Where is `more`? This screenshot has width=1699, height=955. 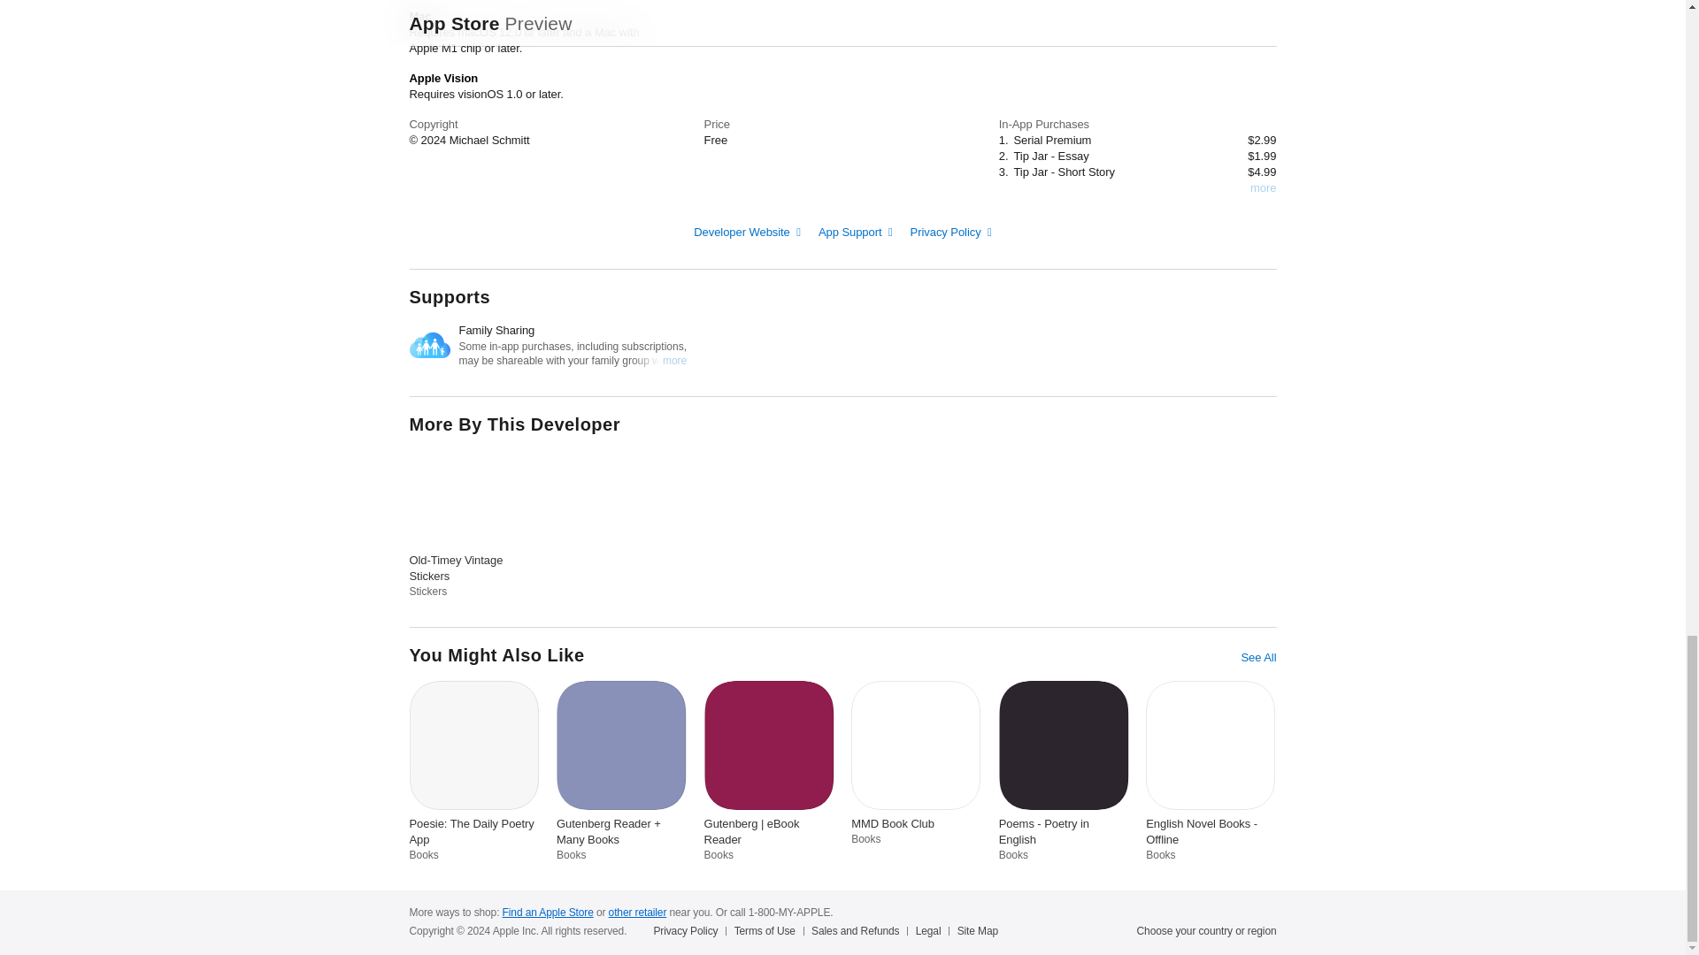 more is located at coordinates (1263, 188).